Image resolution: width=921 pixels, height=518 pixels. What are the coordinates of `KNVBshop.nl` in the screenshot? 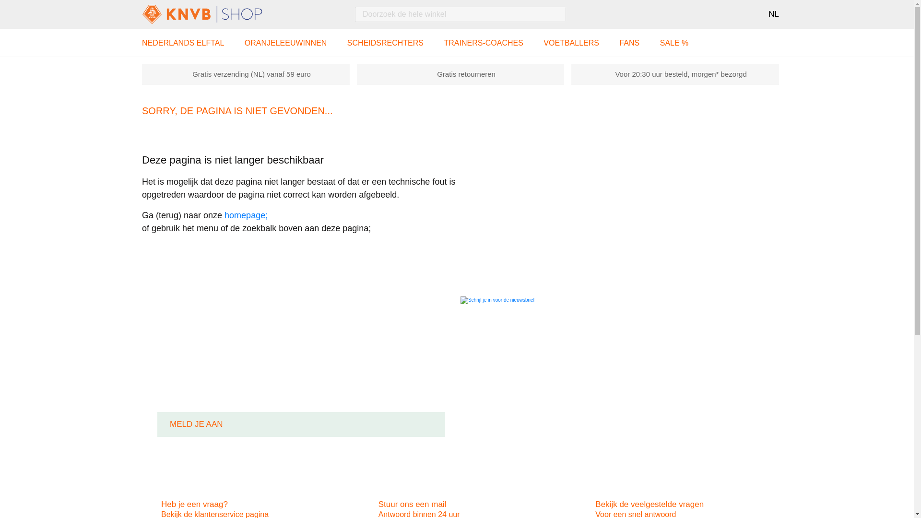 It's located at (202, 14).